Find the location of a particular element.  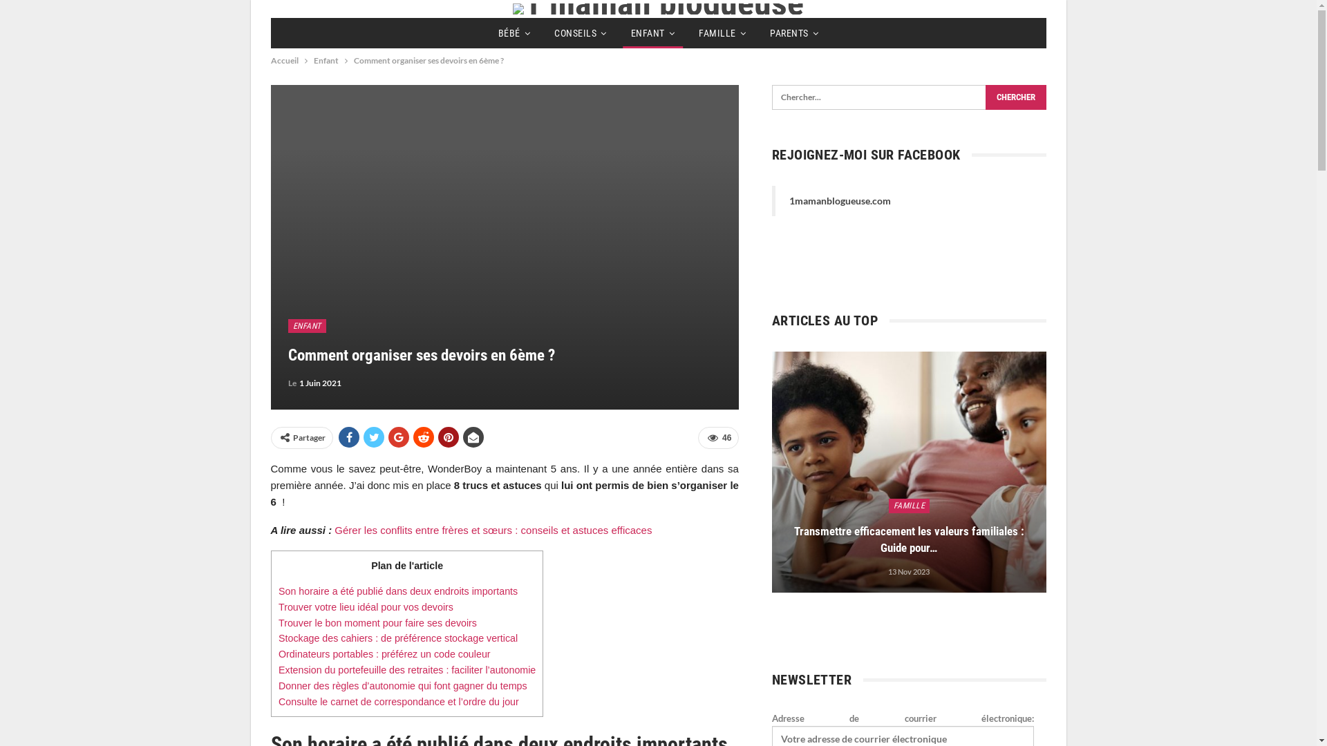

Rechercher: is located at coordinates (910, 97).